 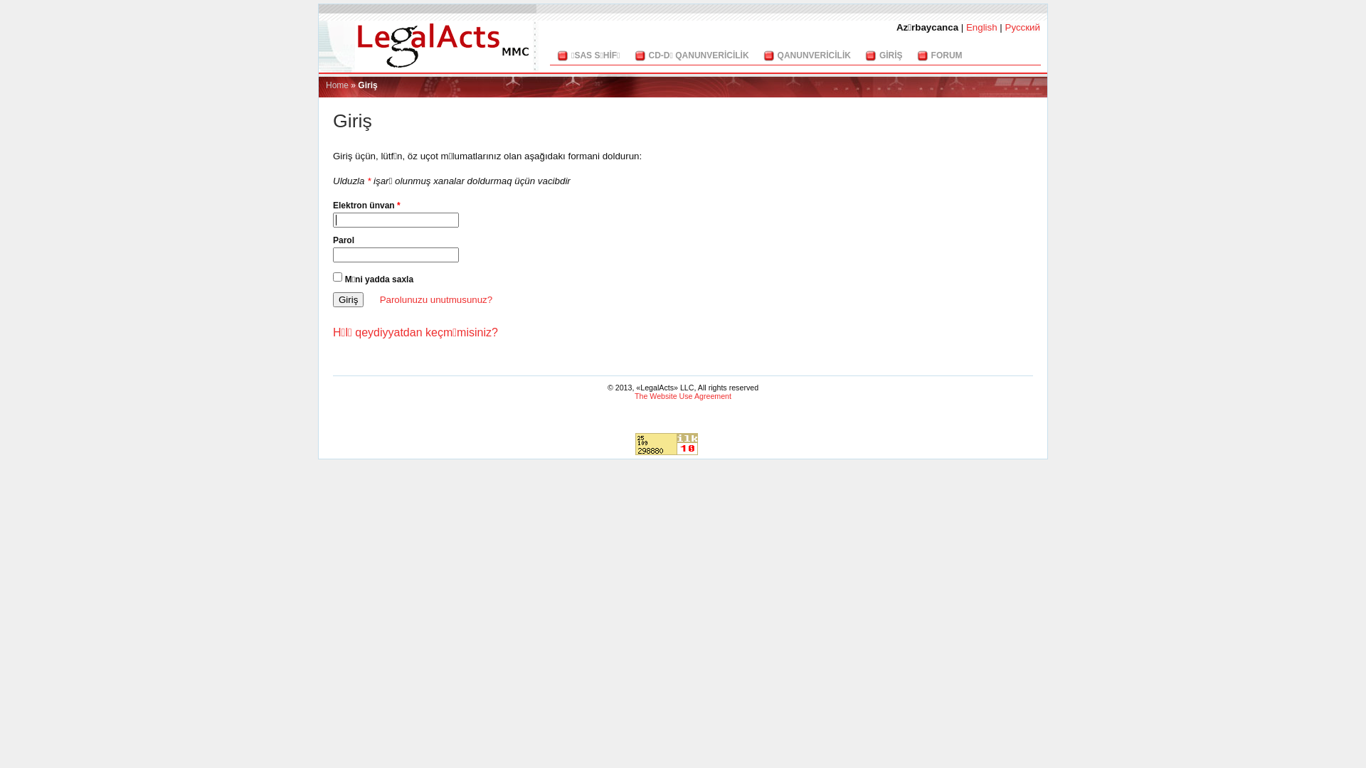 I want to click on LiveInternet, so click(x=720, y=444).